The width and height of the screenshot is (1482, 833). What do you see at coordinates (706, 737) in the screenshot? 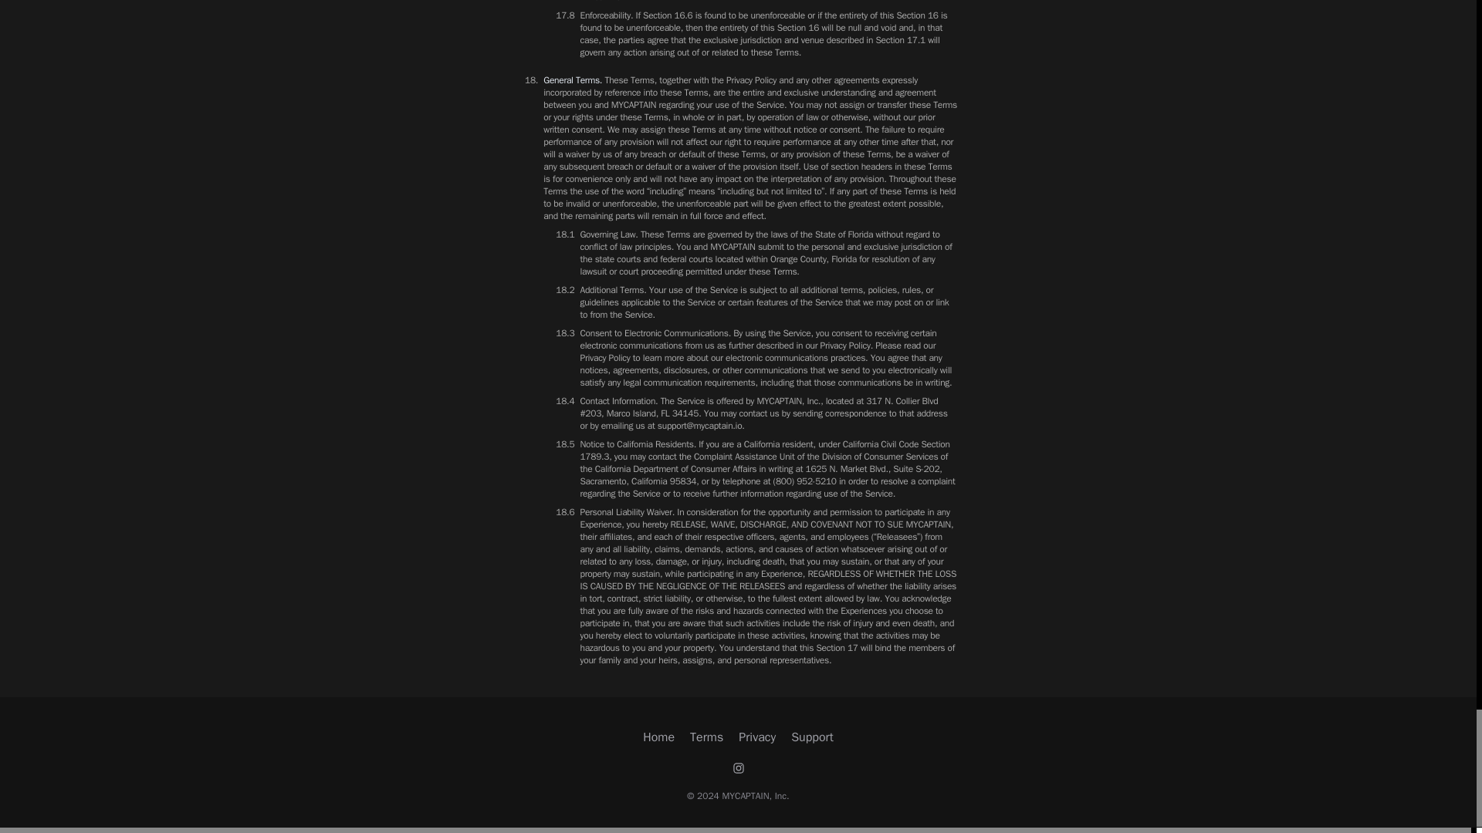
I see `Terms` at bounding box center [706, 737].